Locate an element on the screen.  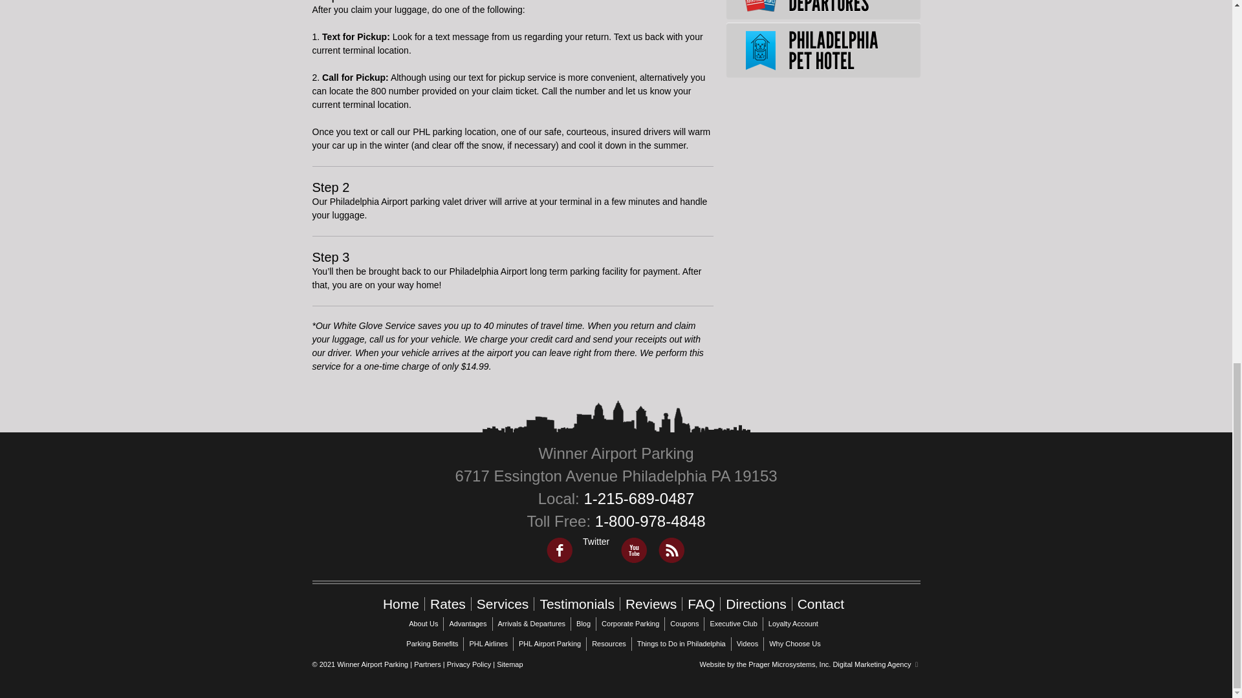
RSS is located at coordinates (670, 549).